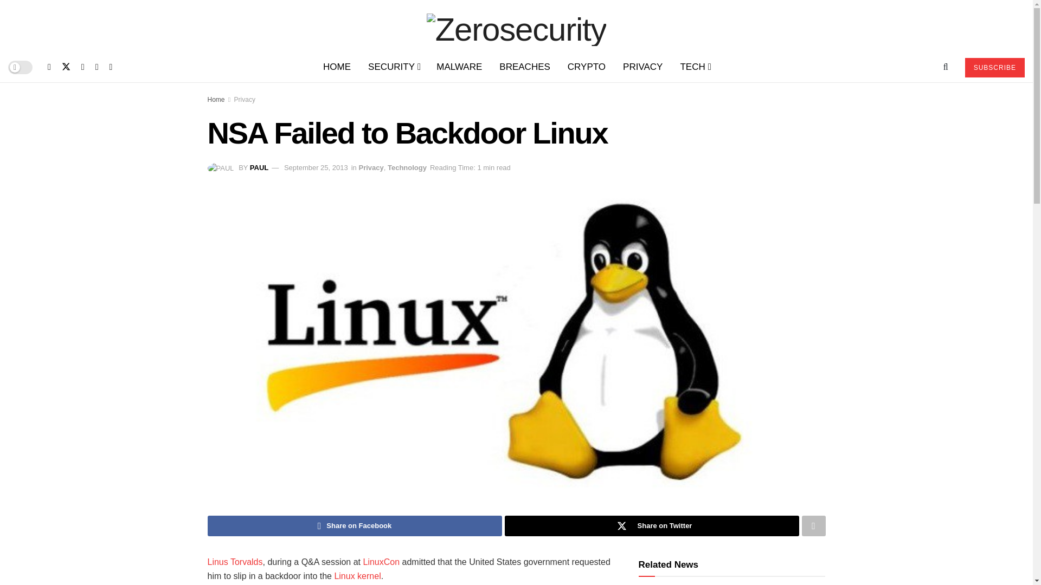 This screenshot has height=585, width=1041. What do you see at coordinates (994, 67) in the screenshot?
I see `SUBSCRIBE` at bounding box center [994, 67].